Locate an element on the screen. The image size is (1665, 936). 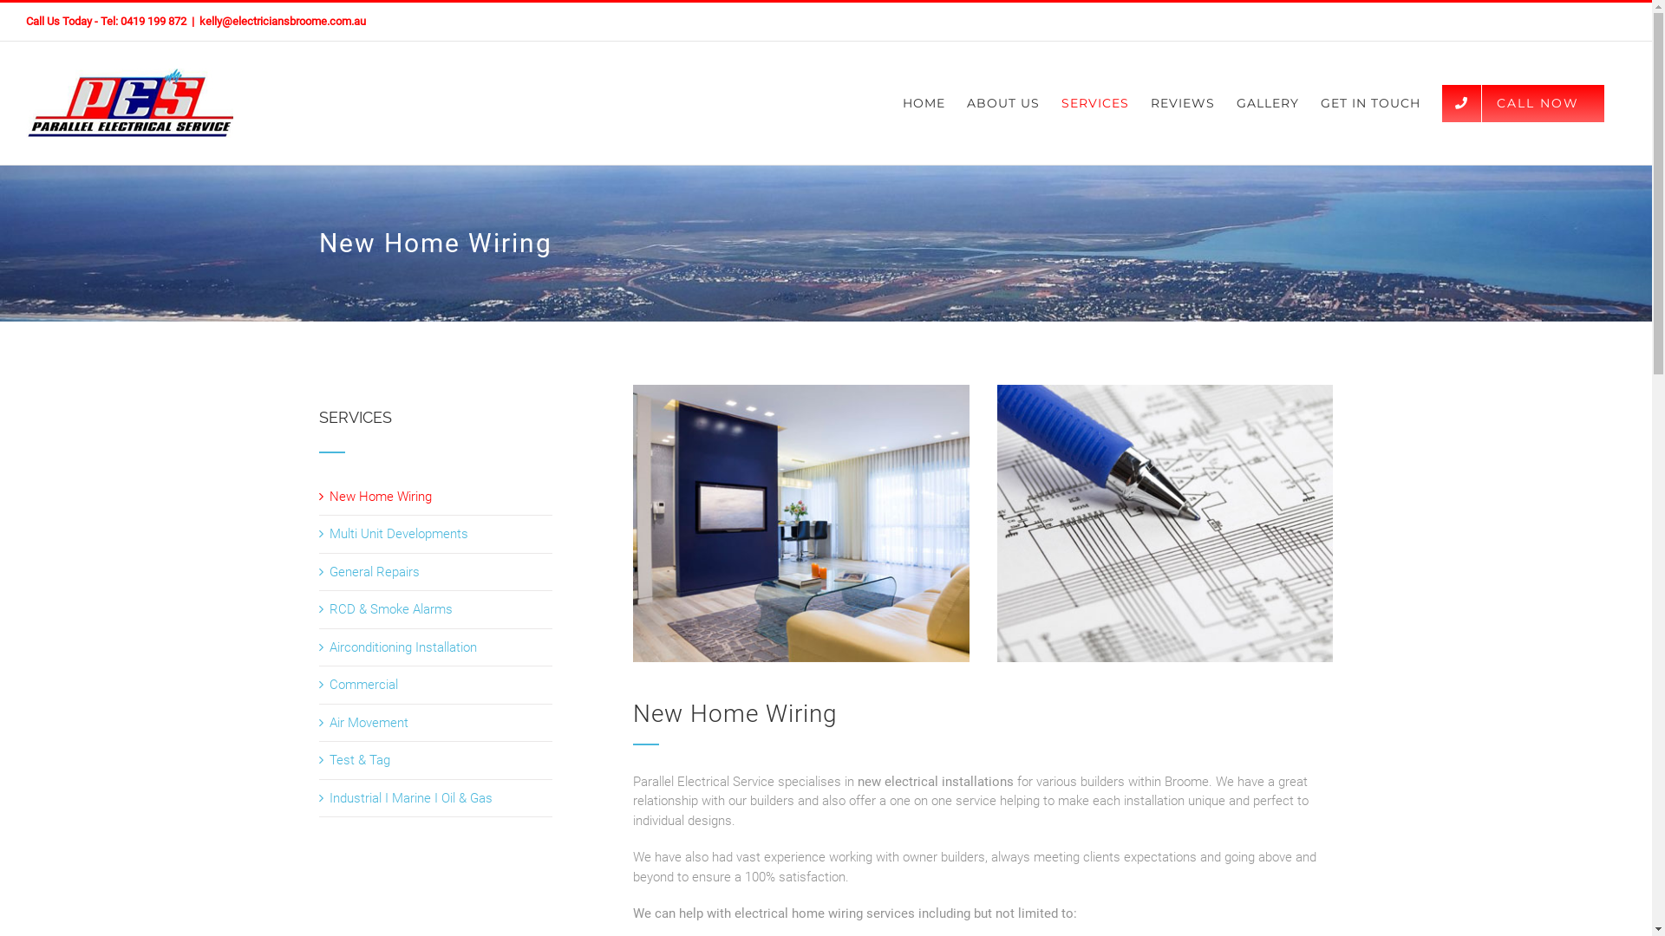
new_home_2 is located at coordinates (1165, 523).